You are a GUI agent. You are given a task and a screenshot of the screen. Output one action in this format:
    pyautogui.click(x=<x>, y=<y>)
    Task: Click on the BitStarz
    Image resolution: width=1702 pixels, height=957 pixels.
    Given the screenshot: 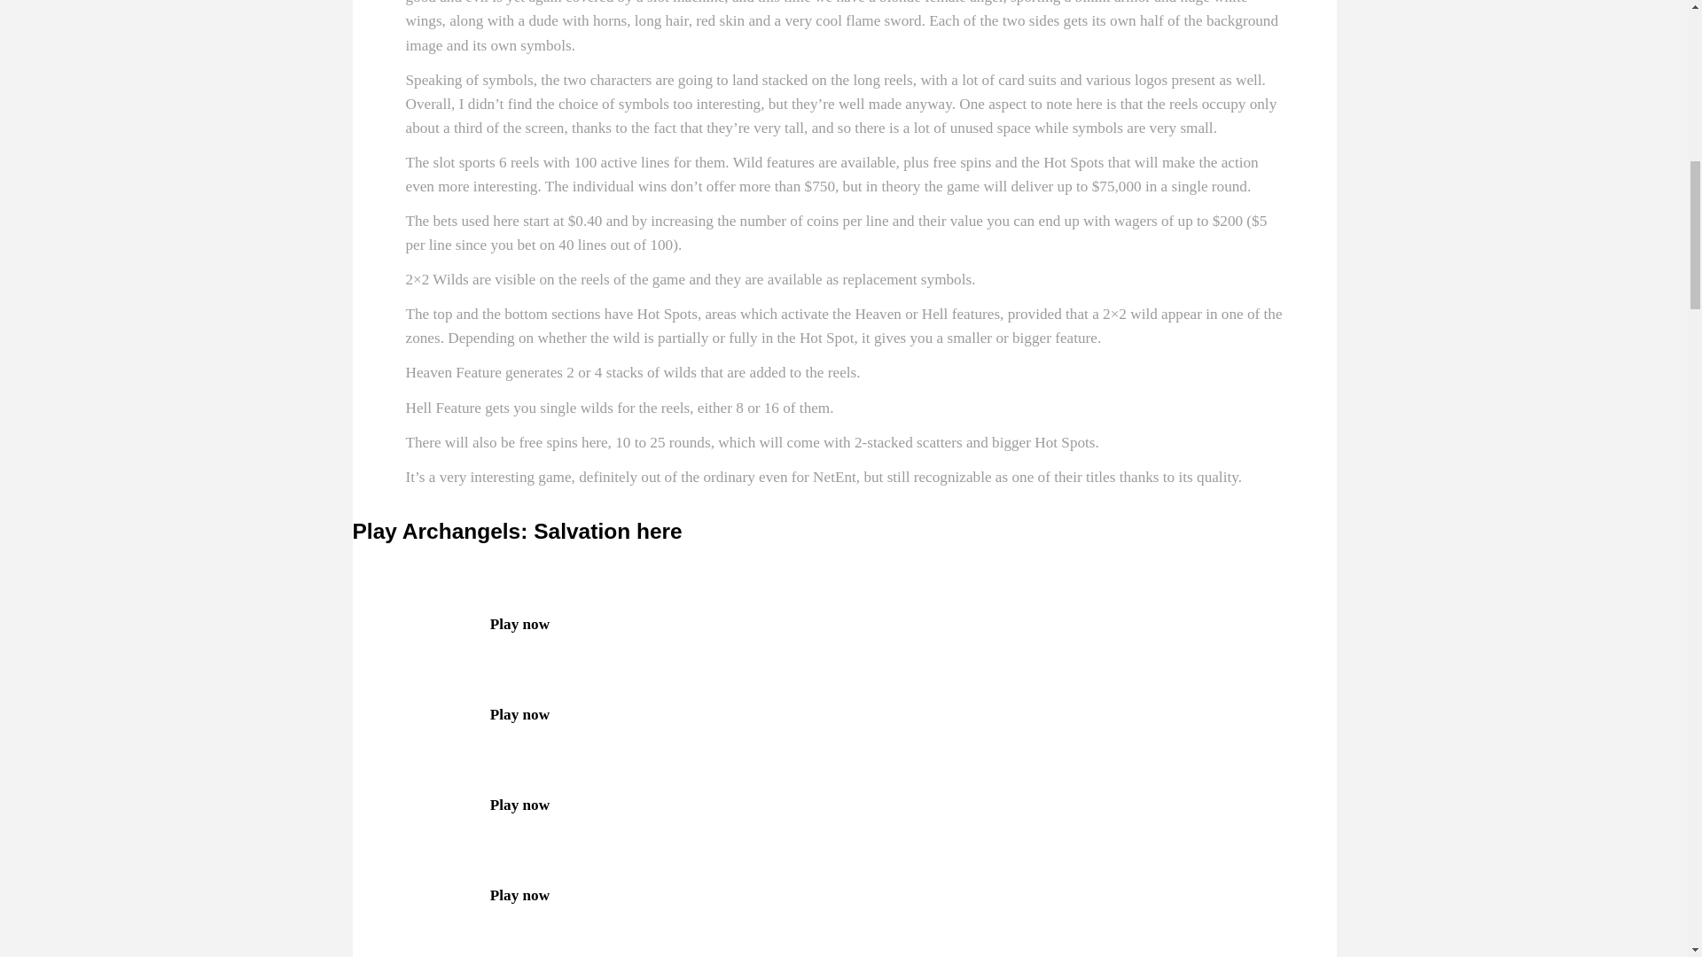 What is the action you would take?
    pyautogui.click(x=450, y=624)
    